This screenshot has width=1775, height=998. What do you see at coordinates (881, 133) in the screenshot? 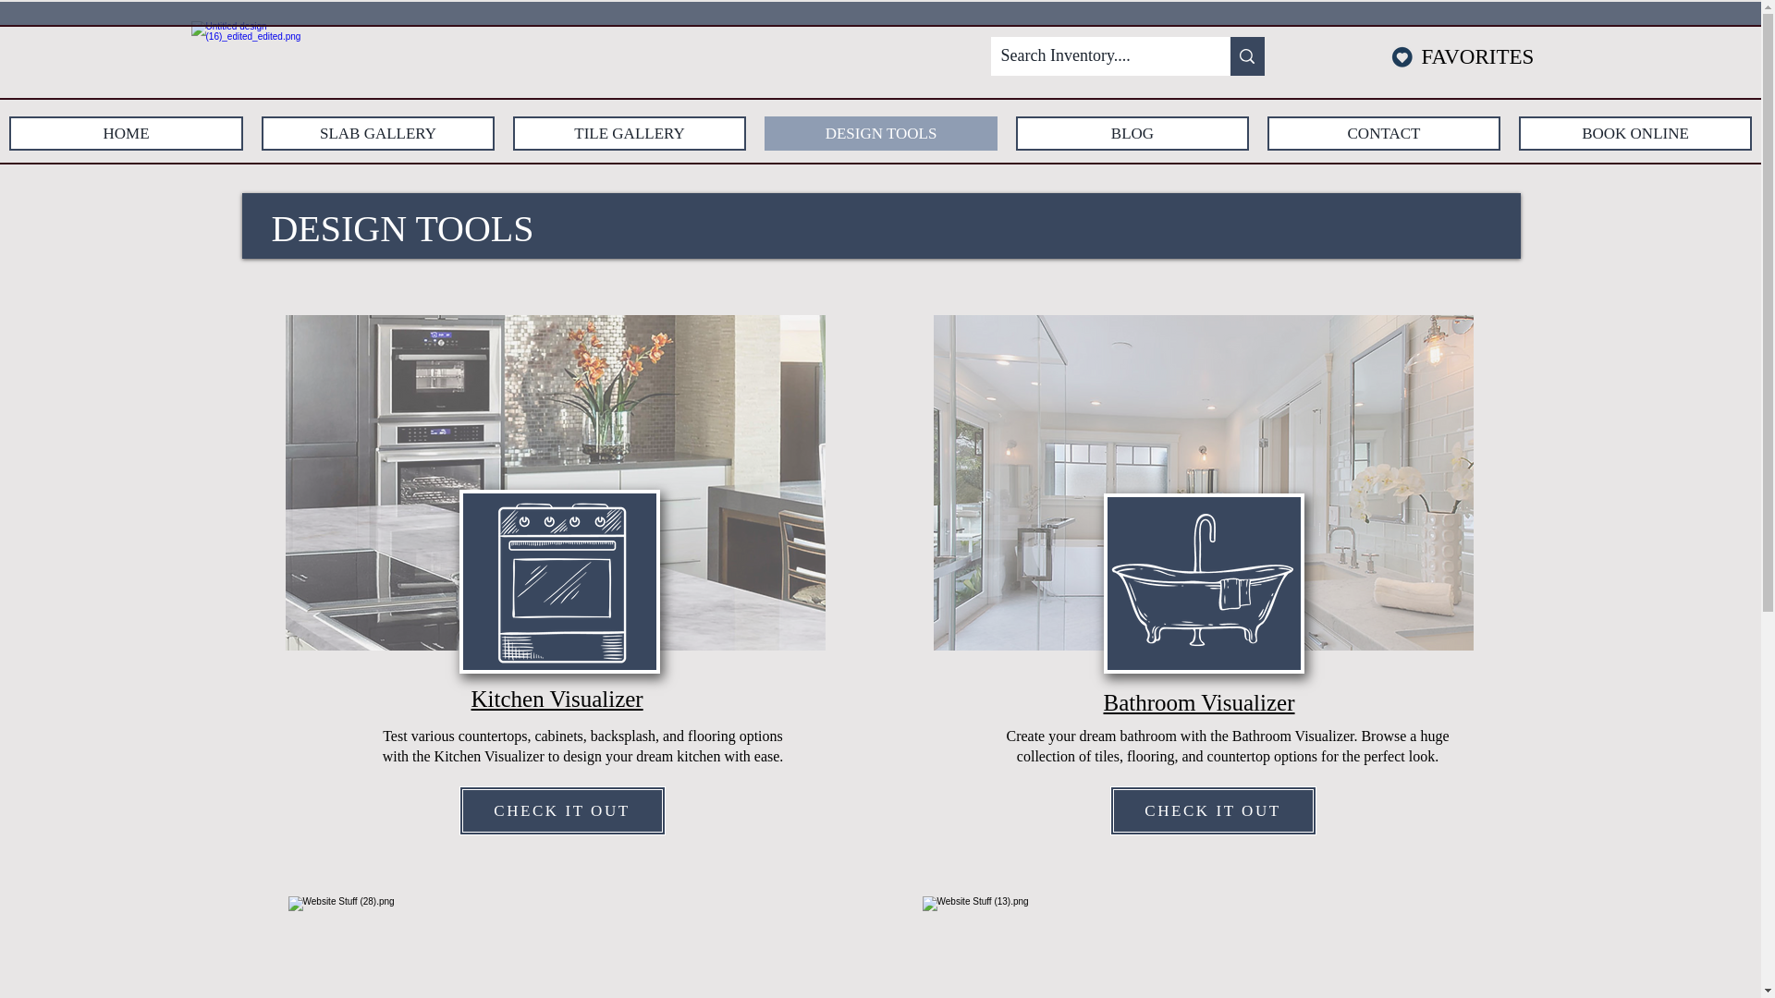
I see `DESIGN TOOLS` at bounding box center [881, 133].